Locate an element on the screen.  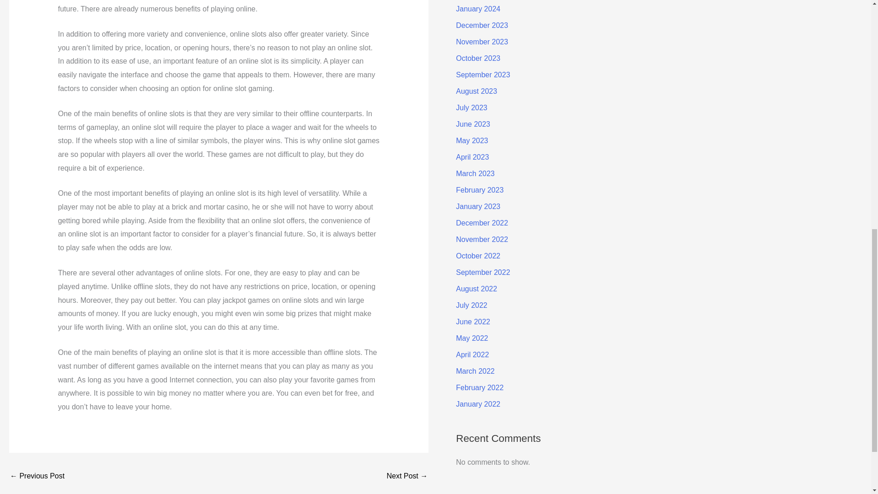
May 2023 is located at coordinates (472, 141).